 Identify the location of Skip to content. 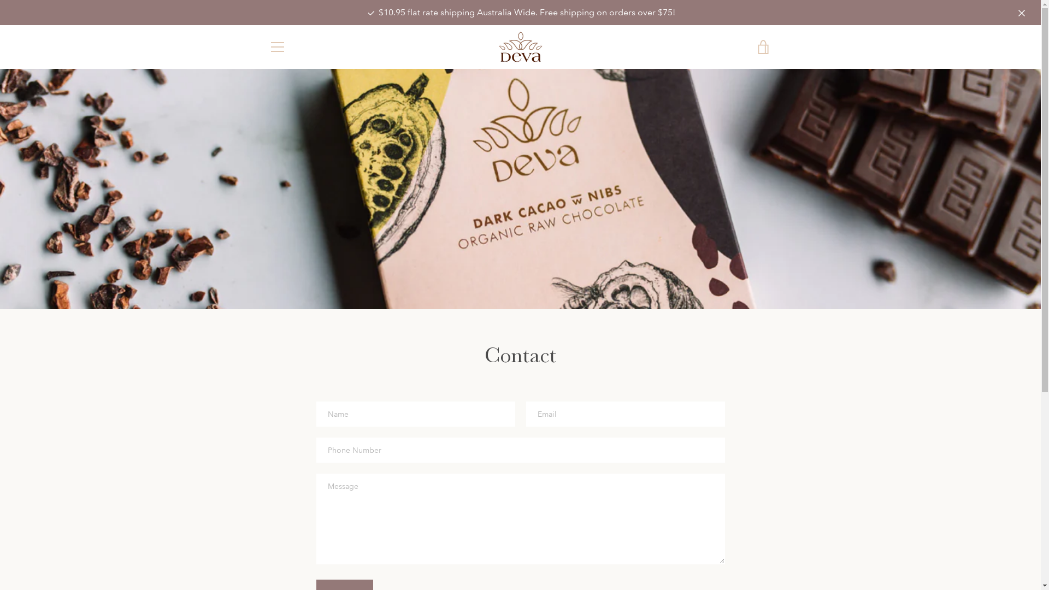
(0, 0).